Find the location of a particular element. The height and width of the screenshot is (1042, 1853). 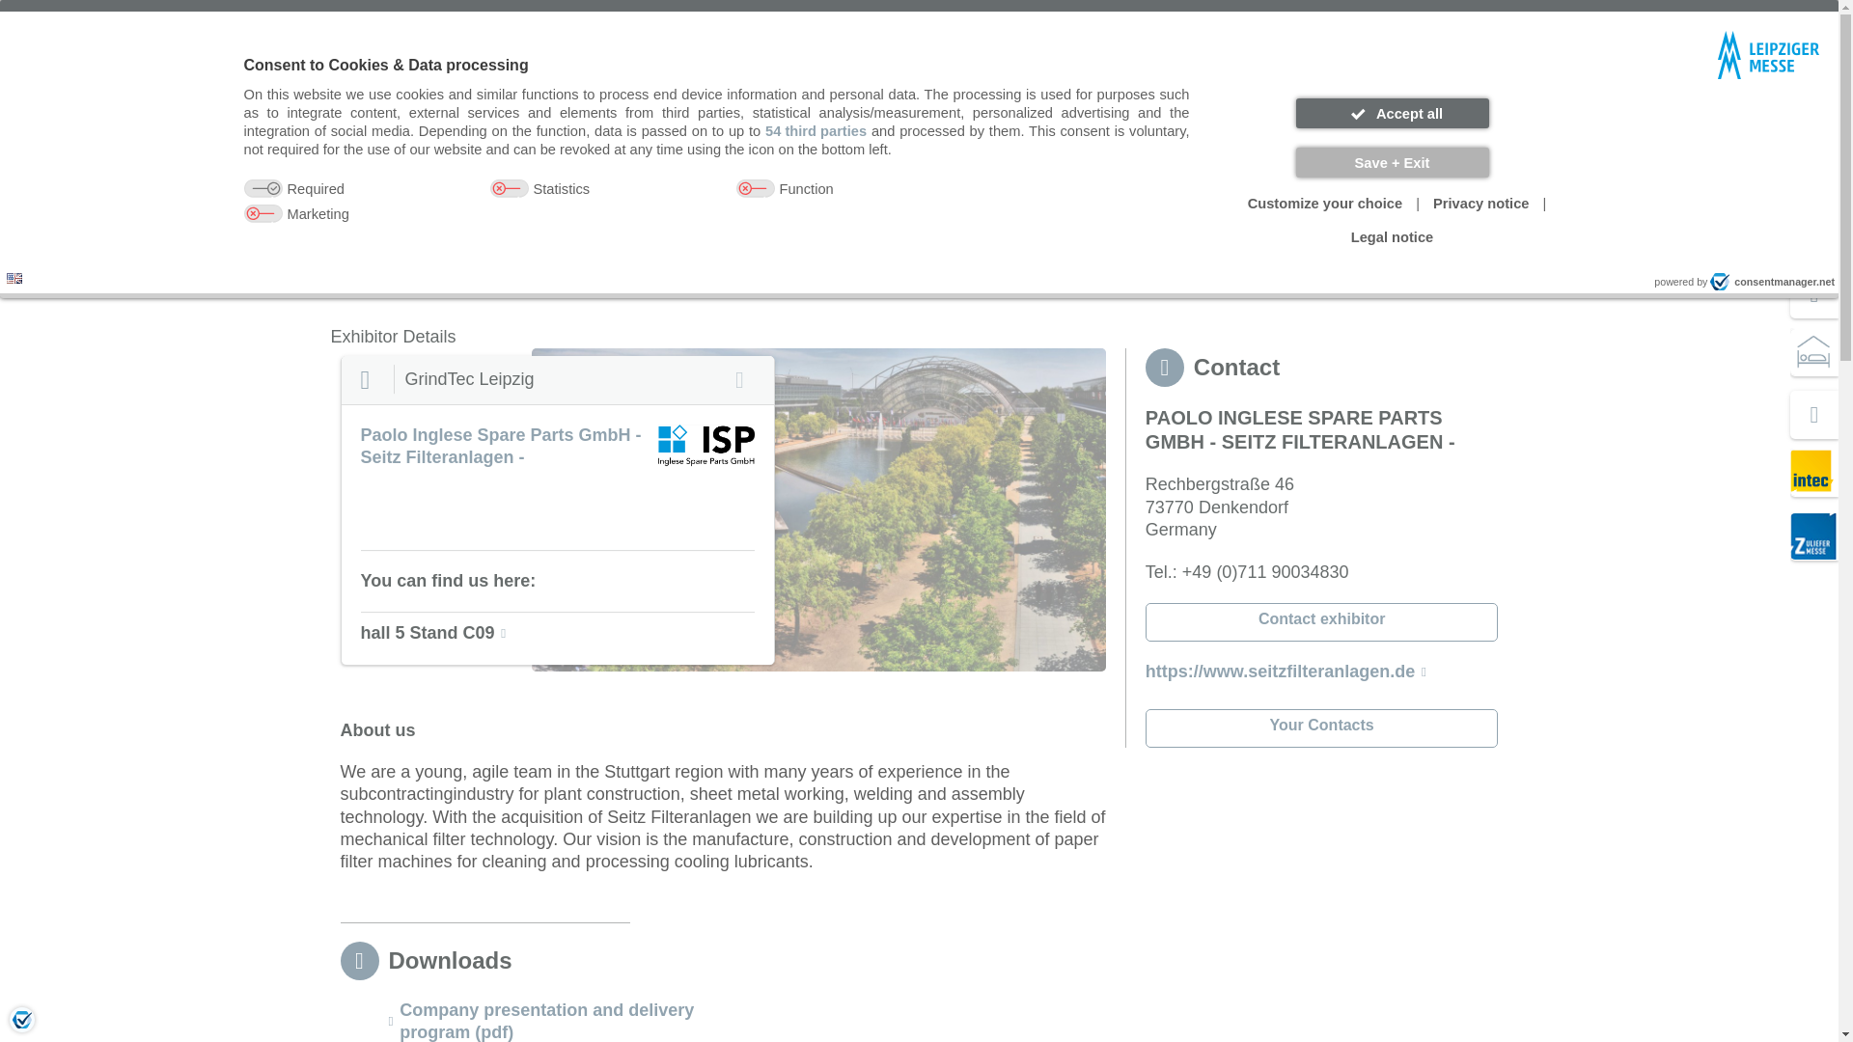

Accept all is located at coordinates (1392, 112).